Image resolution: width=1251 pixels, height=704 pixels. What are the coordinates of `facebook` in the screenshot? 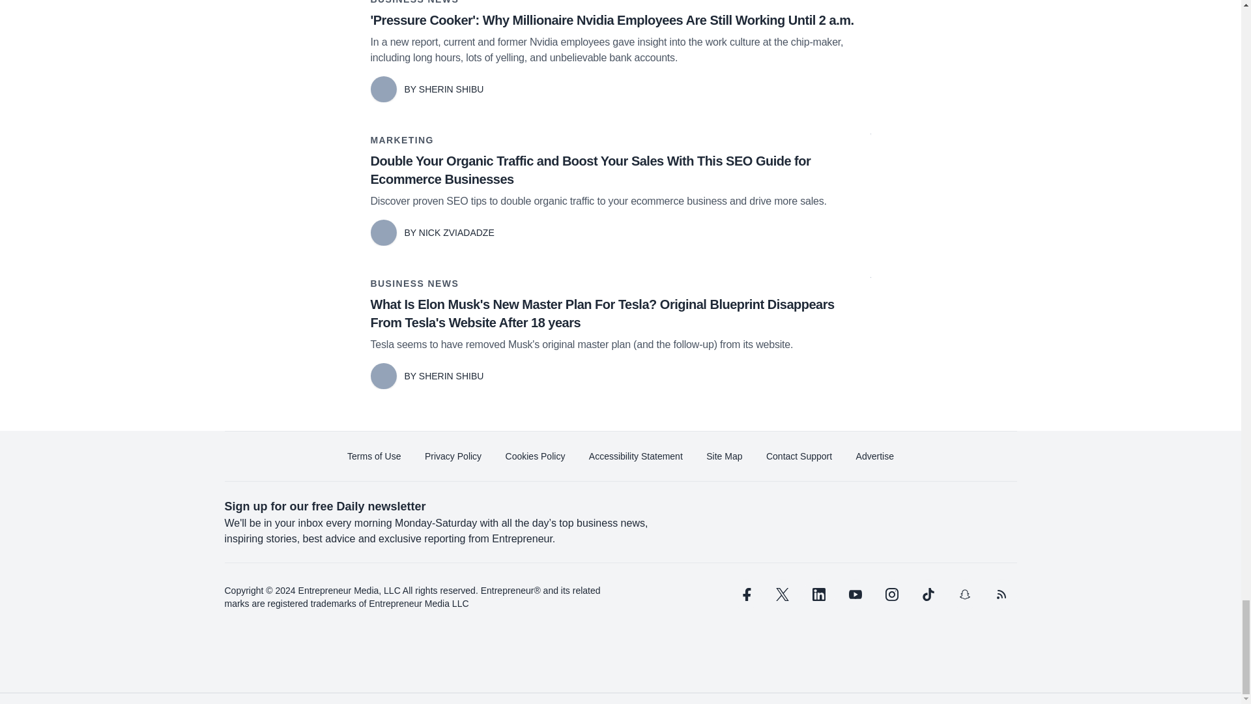 It's located at (745, 594).